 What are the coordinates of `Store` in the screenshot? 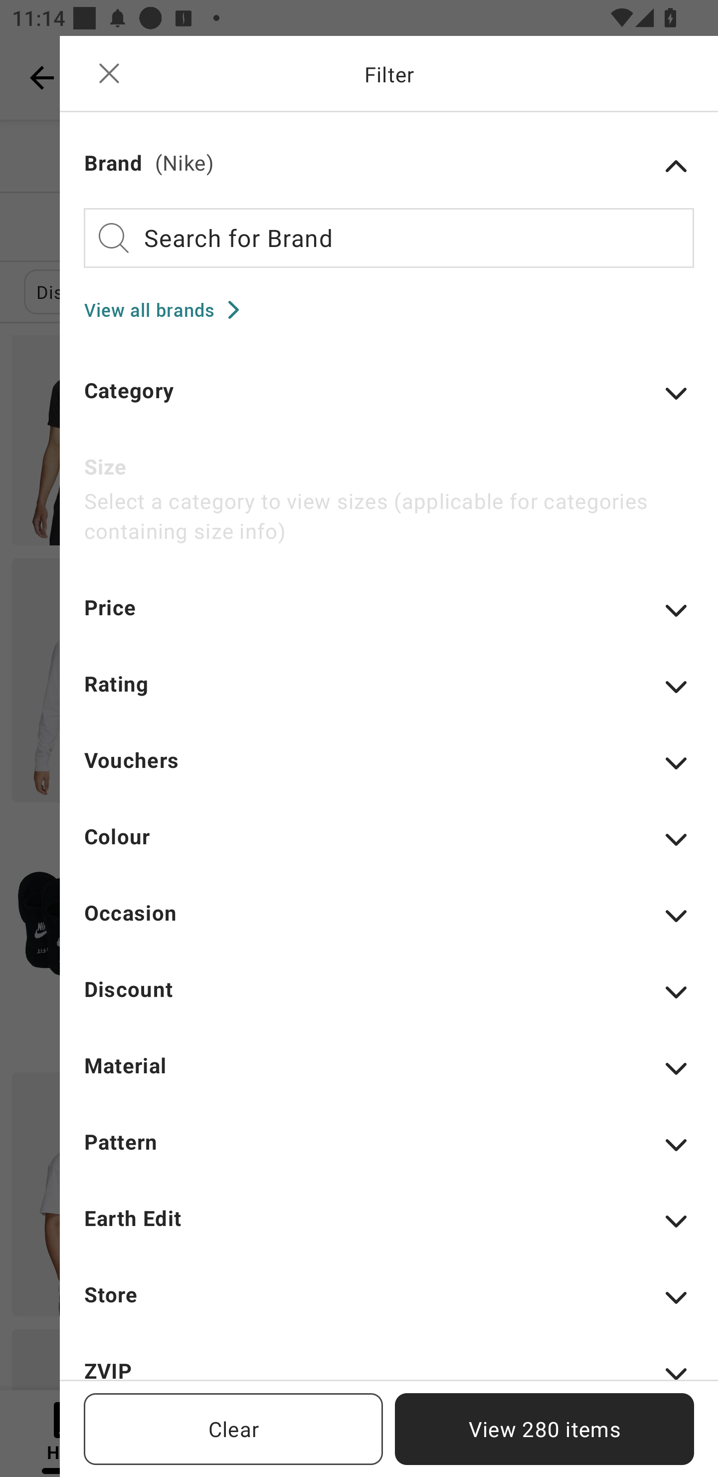 It's located at (389, 1306).